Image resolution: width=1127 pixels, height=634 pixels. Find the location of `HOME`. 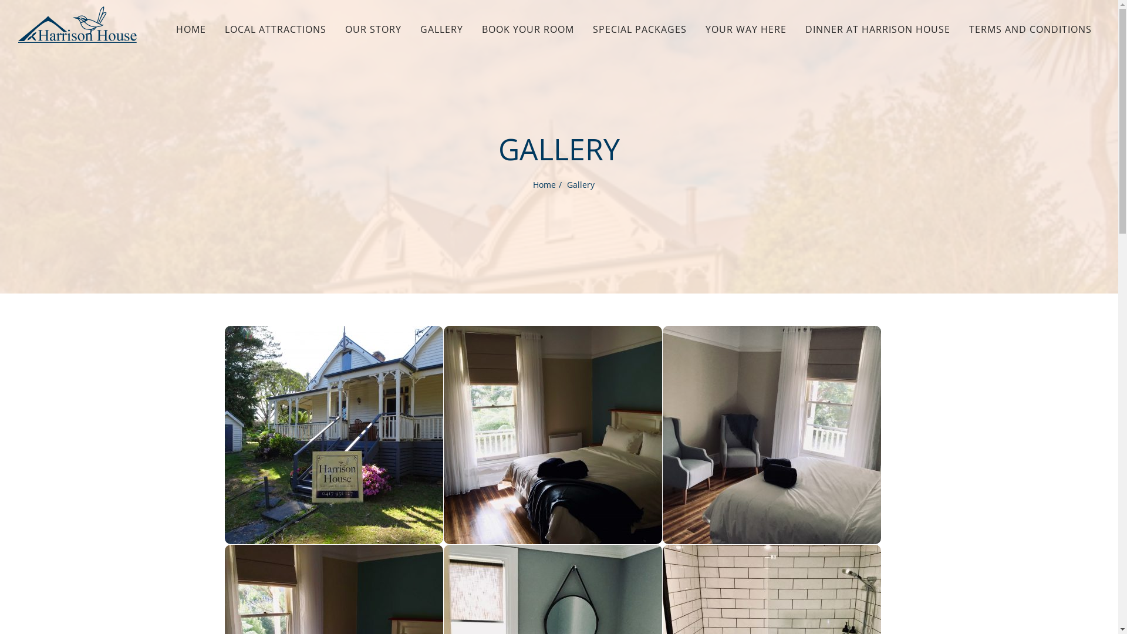

HOME is located at coordinates (191, 29).